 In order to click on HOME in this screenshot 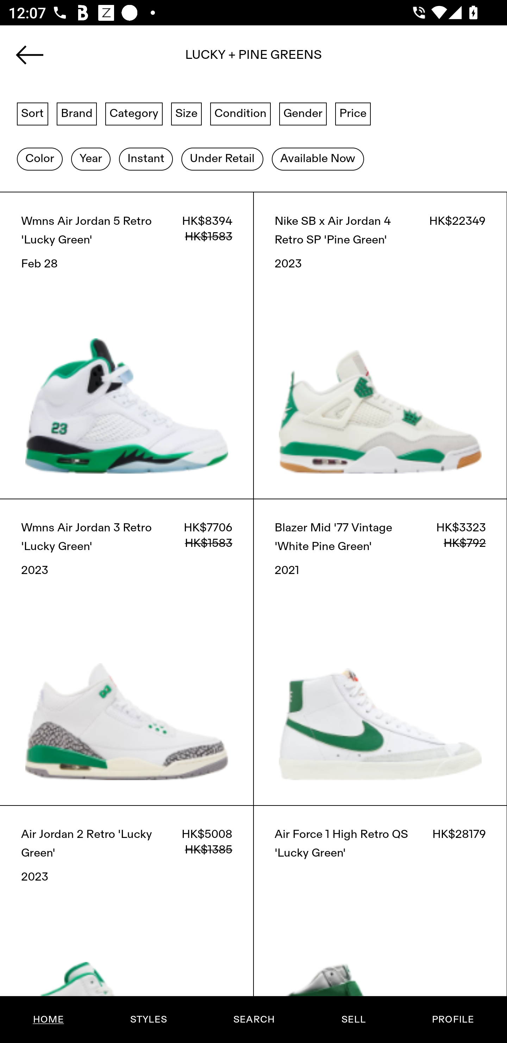, I will do `click(49, 1019)`.